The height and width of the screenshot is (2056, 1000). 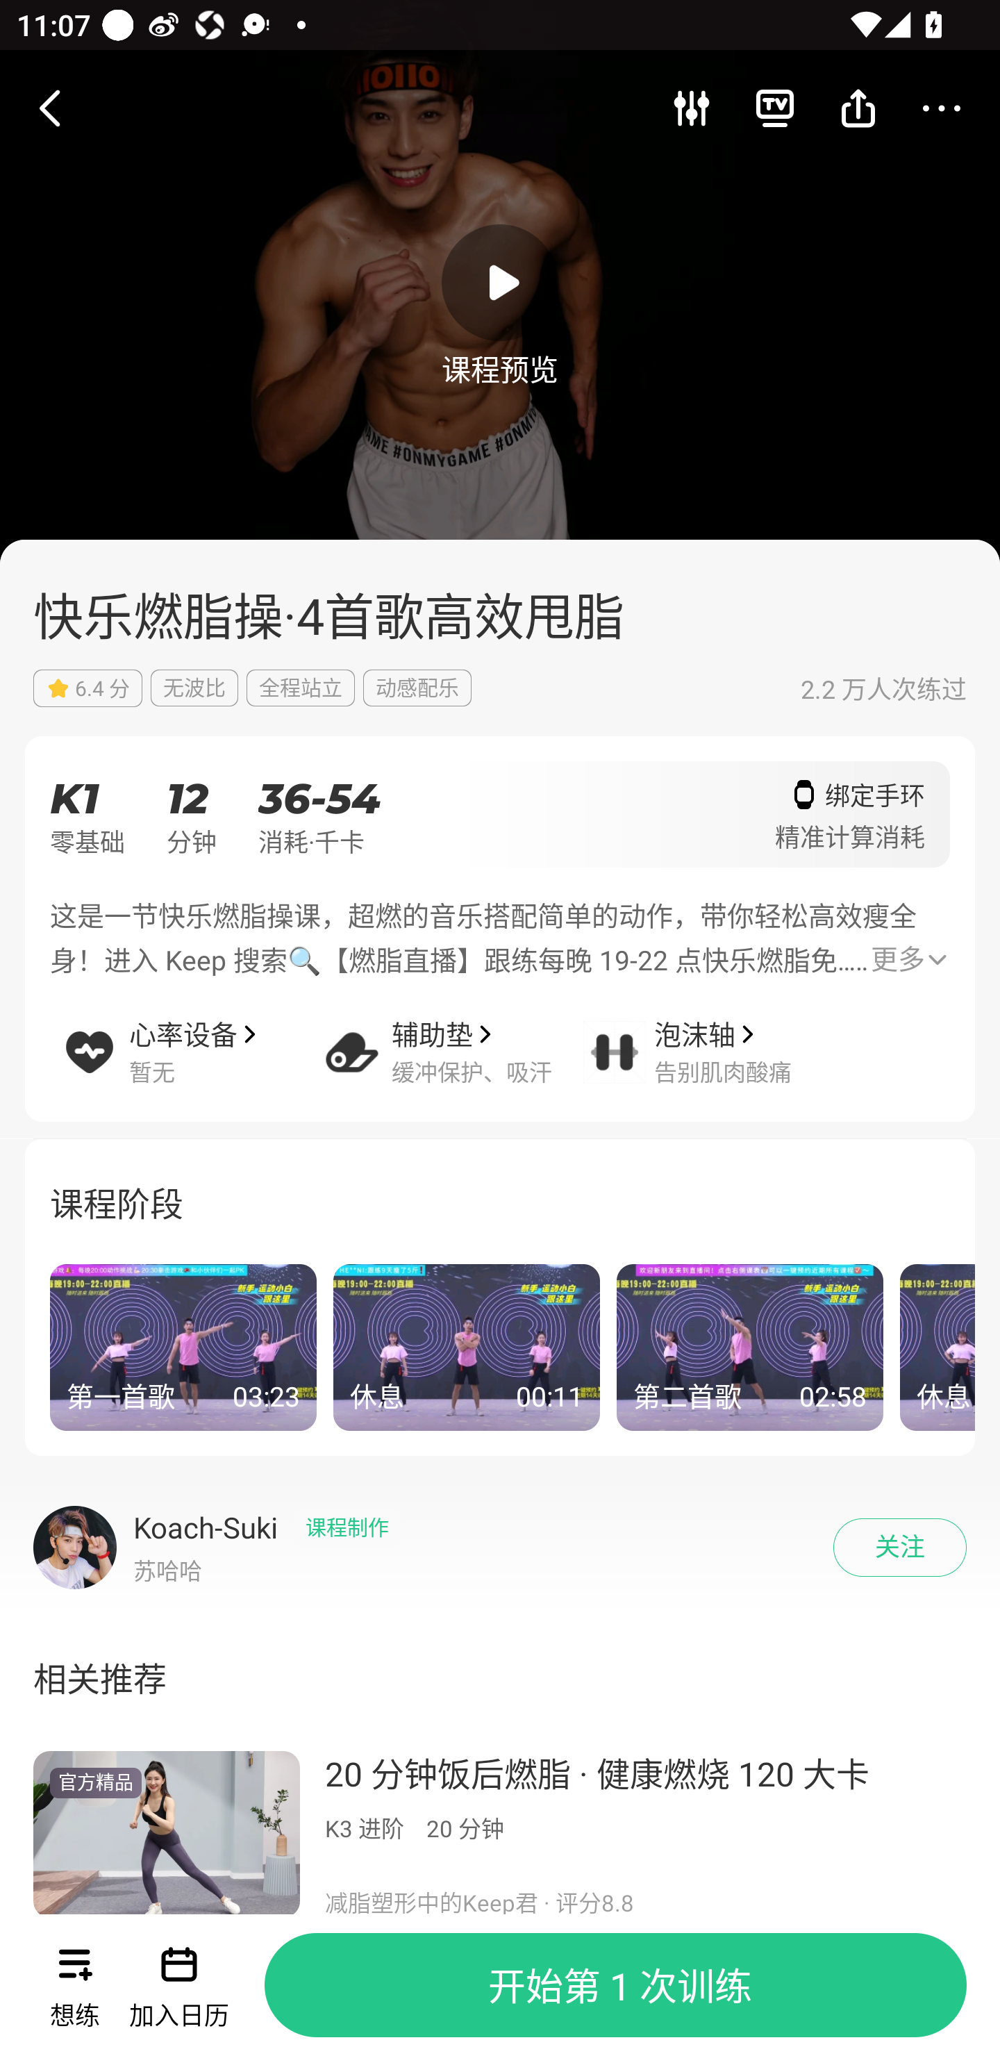 What do you see at coordinates (900, 1548) in the screenshot?
I see `关注` at bounding box center [900, 1548].